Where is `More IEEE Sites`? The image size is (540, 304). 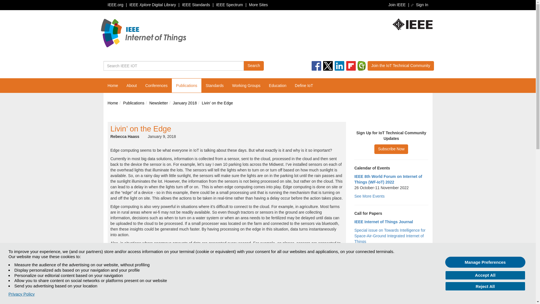
More IEEE Sites is located at coordinates (258, 5).